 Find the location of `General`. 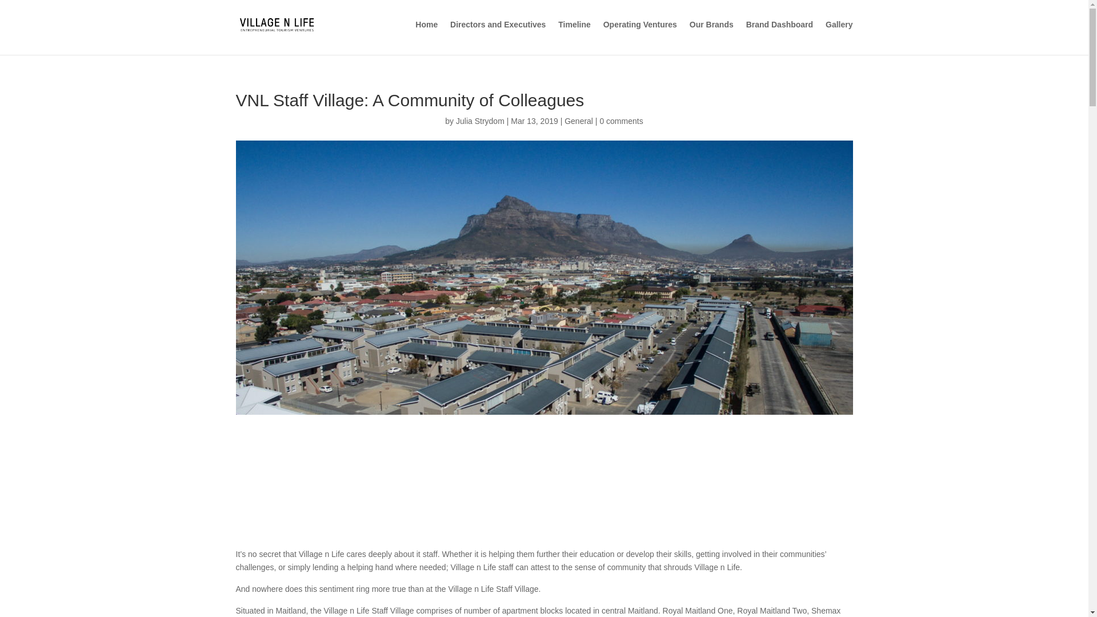

General is located at coordinates (579, 121).